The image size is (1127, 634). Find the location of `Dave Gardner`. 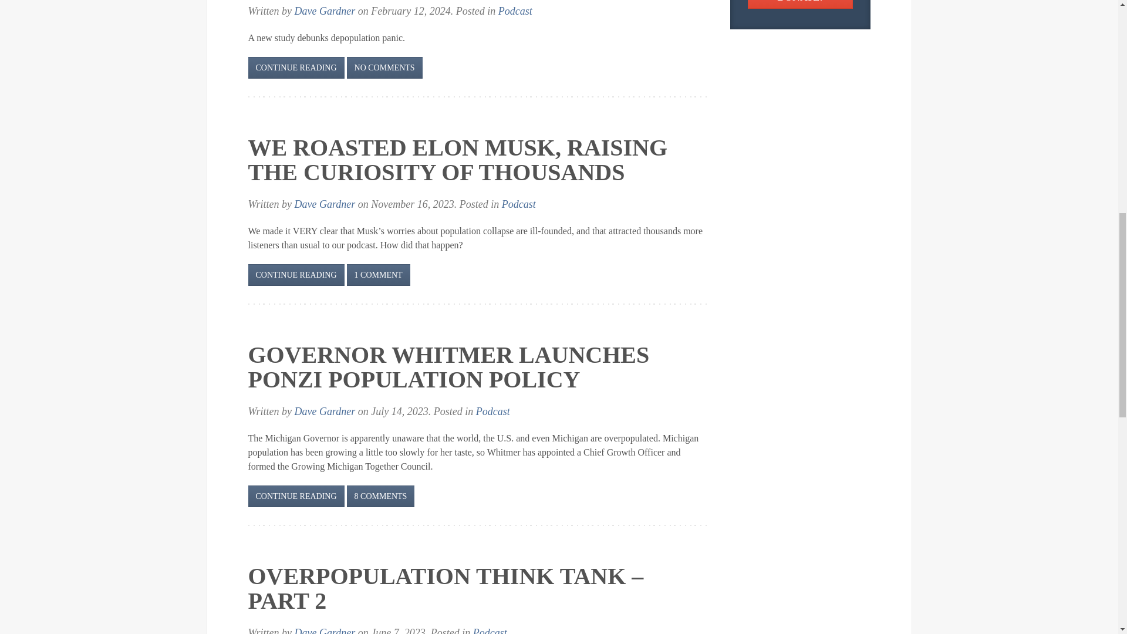

Dave Gardner is located at coordinates (325, 11).